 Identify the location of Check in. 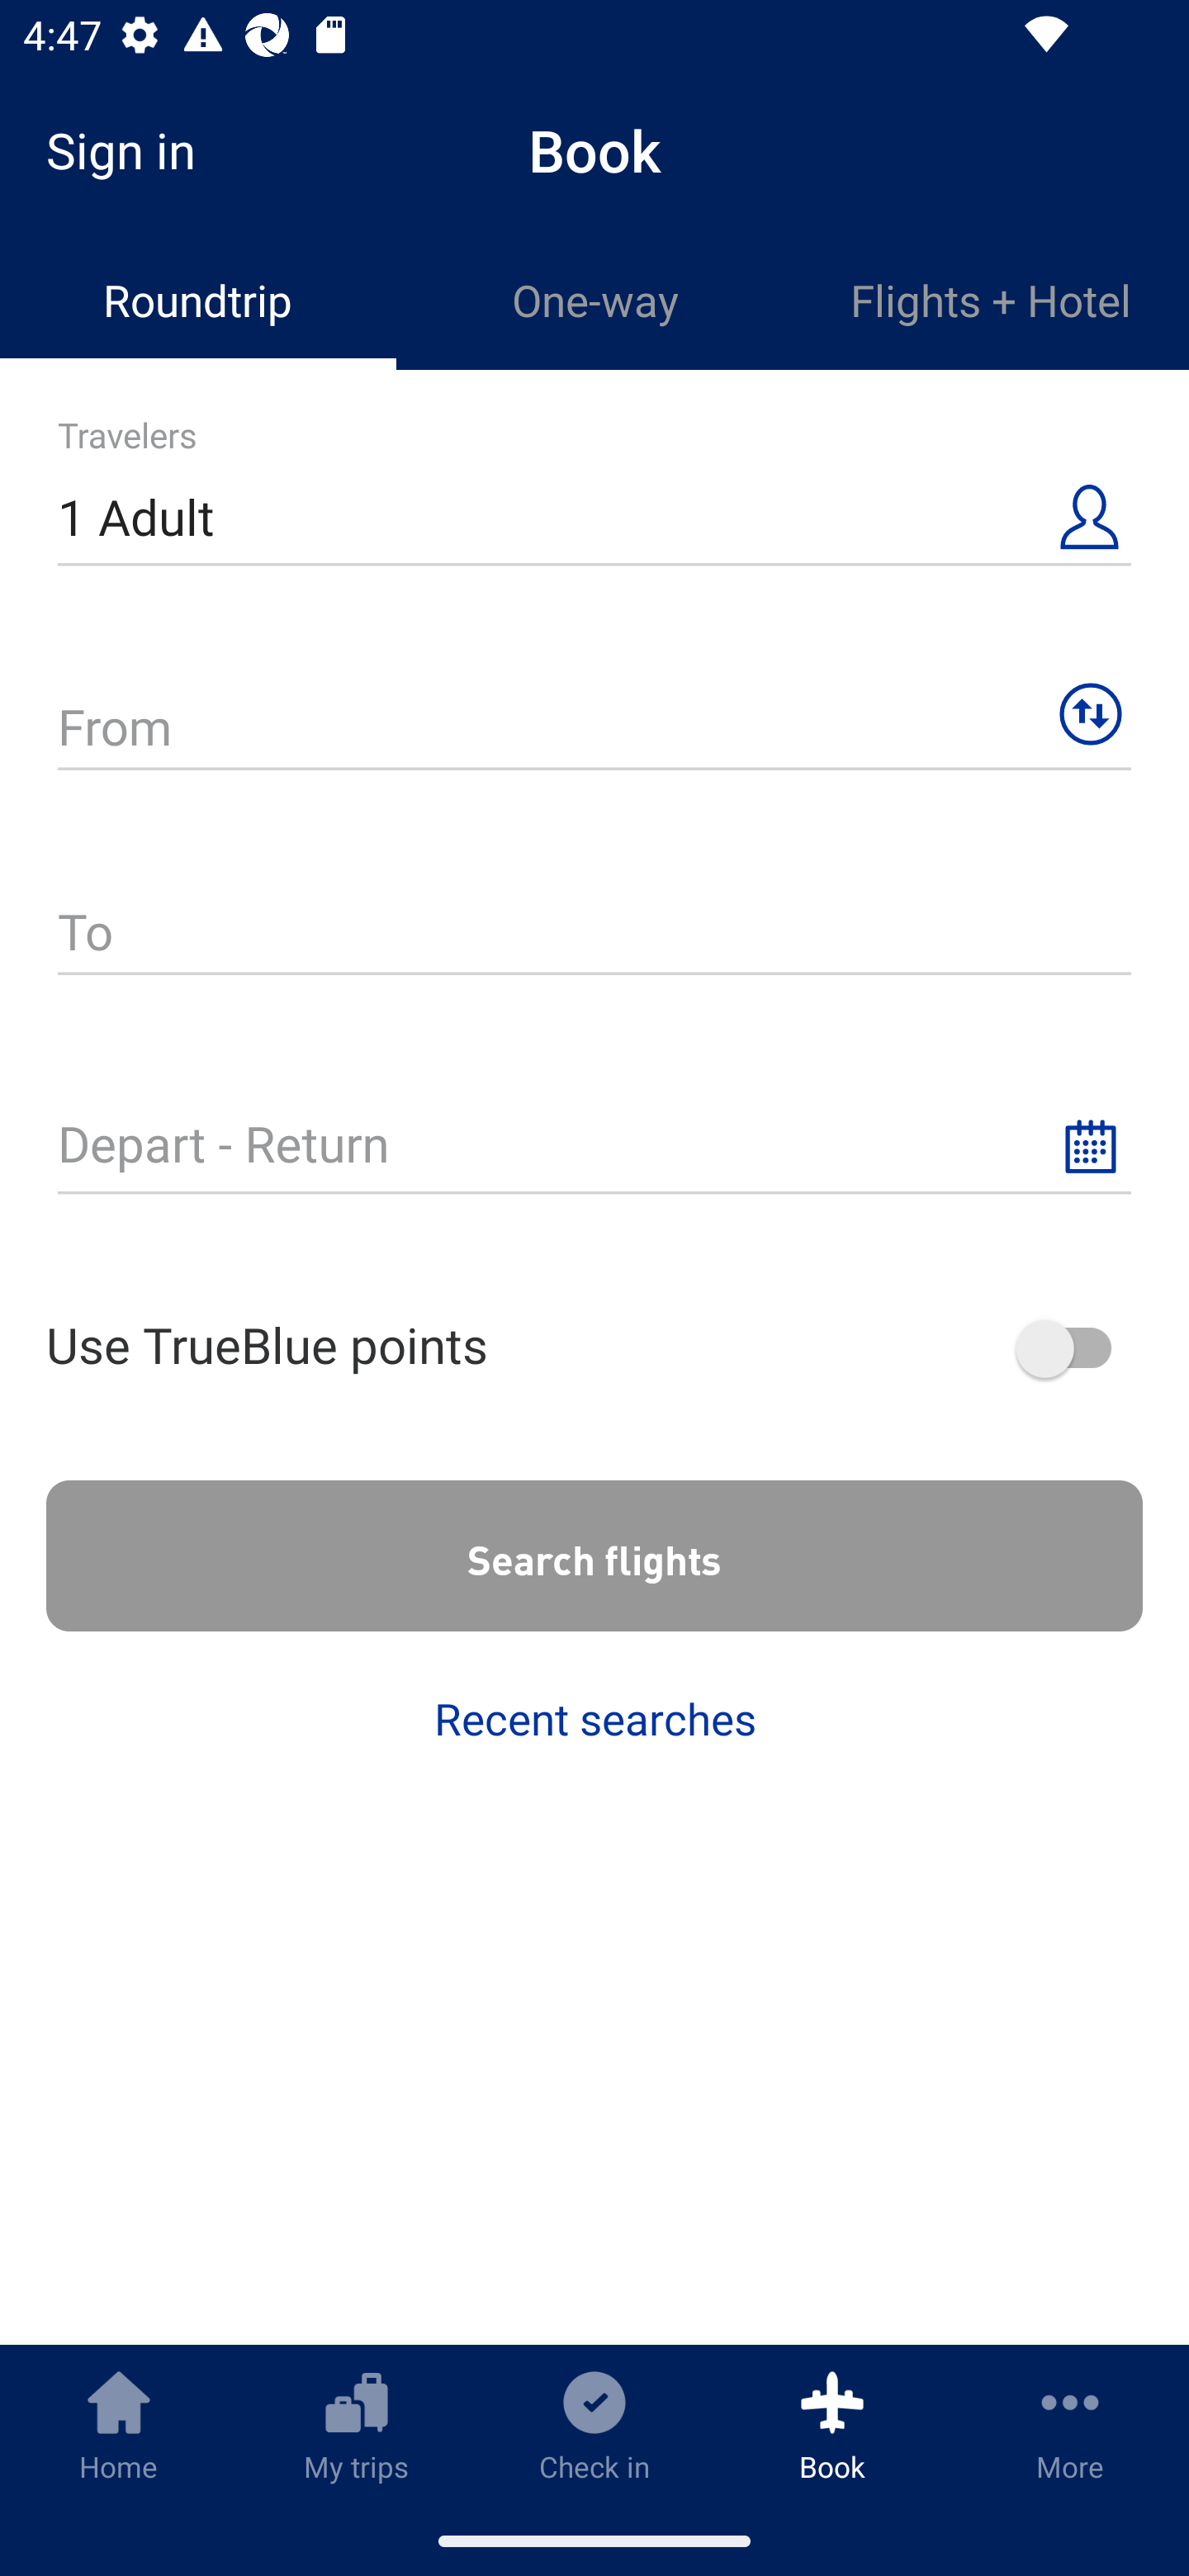
(594, 2425).